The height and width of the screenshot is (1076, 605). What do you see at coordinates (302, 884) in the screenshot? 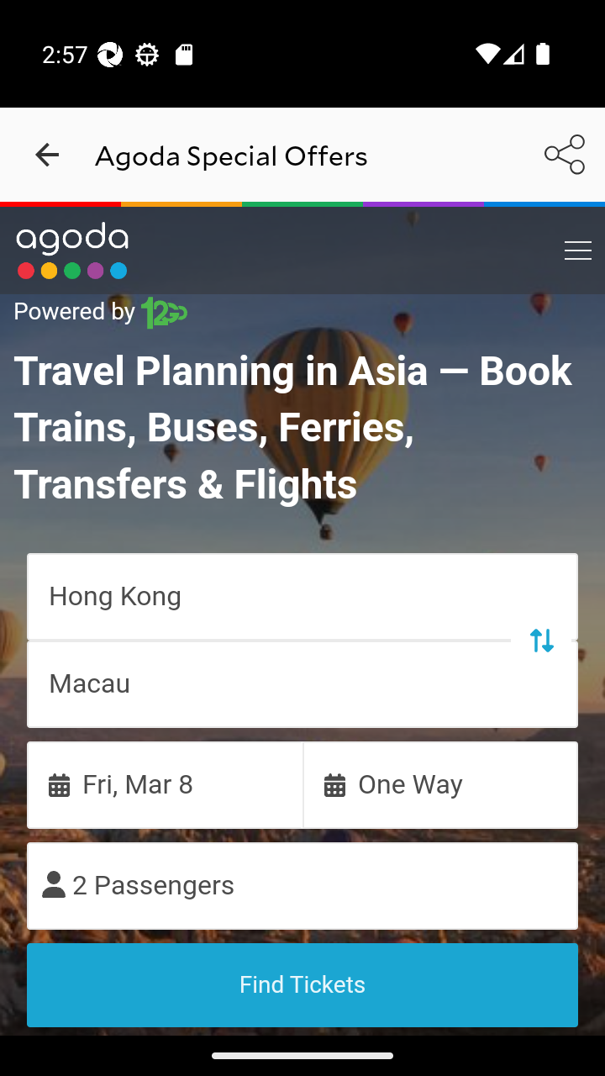
I see ` 2 Passengers` at bounding box center [302, 884].